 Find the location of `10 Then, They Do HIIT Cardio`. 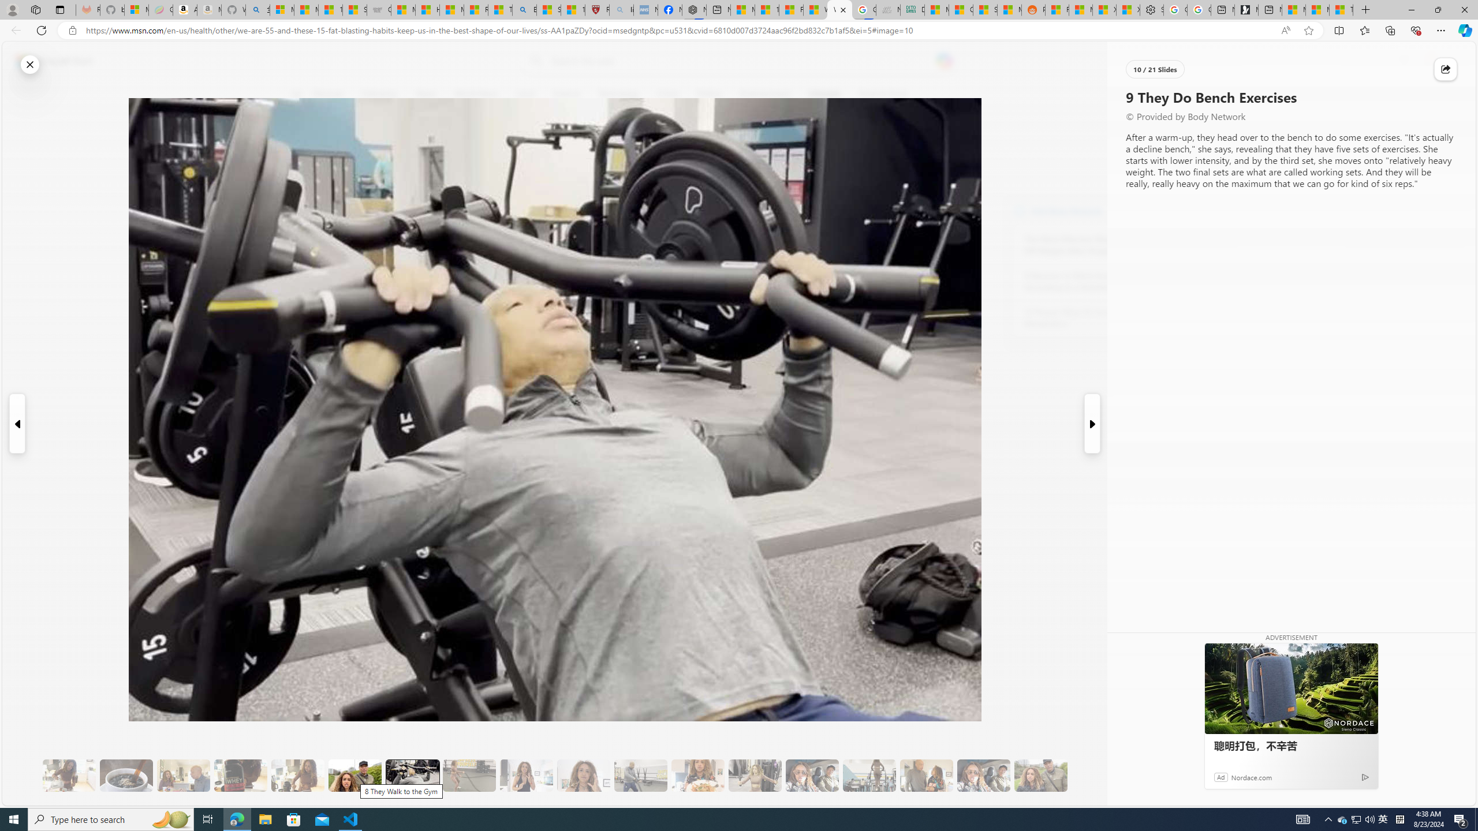

10 Then, They Do HIIT Cardio is located at coordinates (469, 776).